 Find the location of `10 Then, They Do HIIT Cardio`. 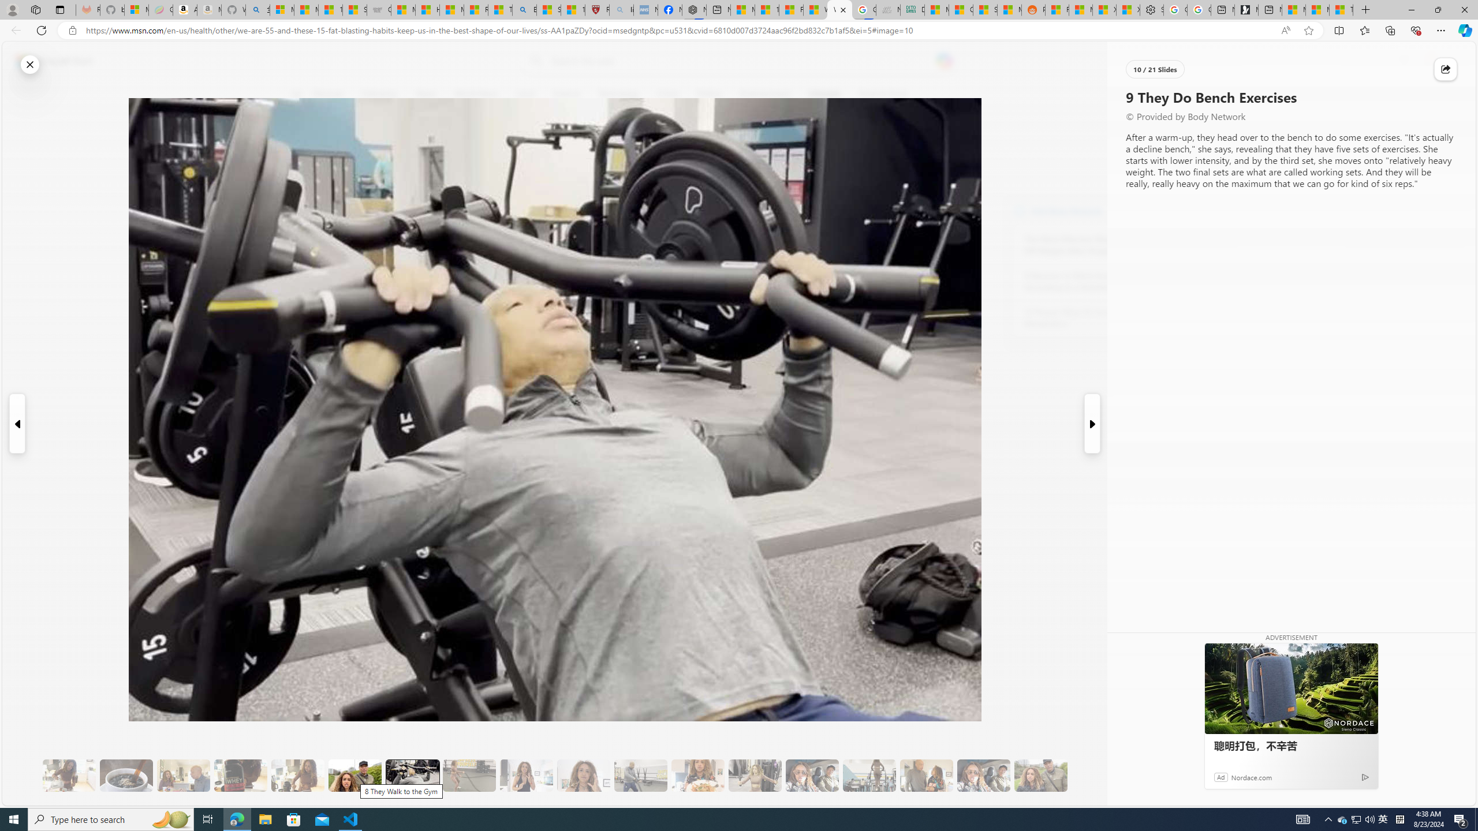

10 Then, They Do HIIT Cardio is located at coordinates (469, 776).